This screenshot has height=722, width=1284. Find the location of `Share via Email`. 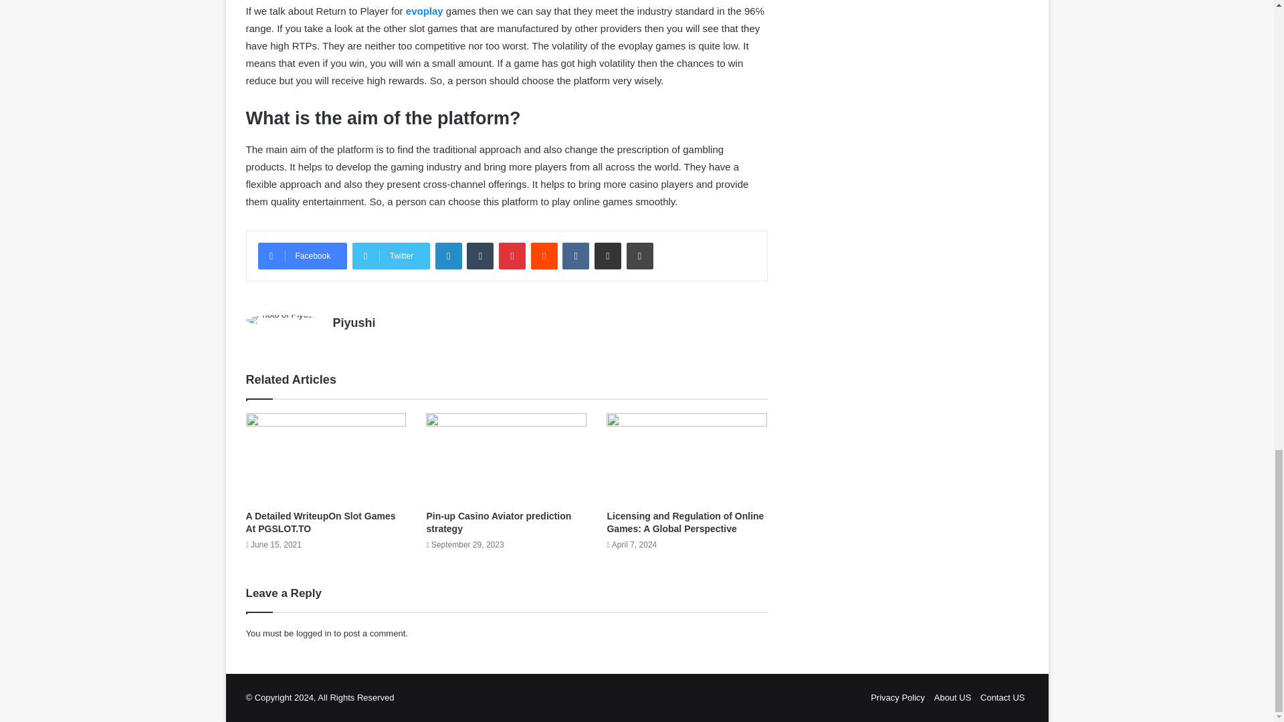

Share via Email is located at coordinates (607, 255).